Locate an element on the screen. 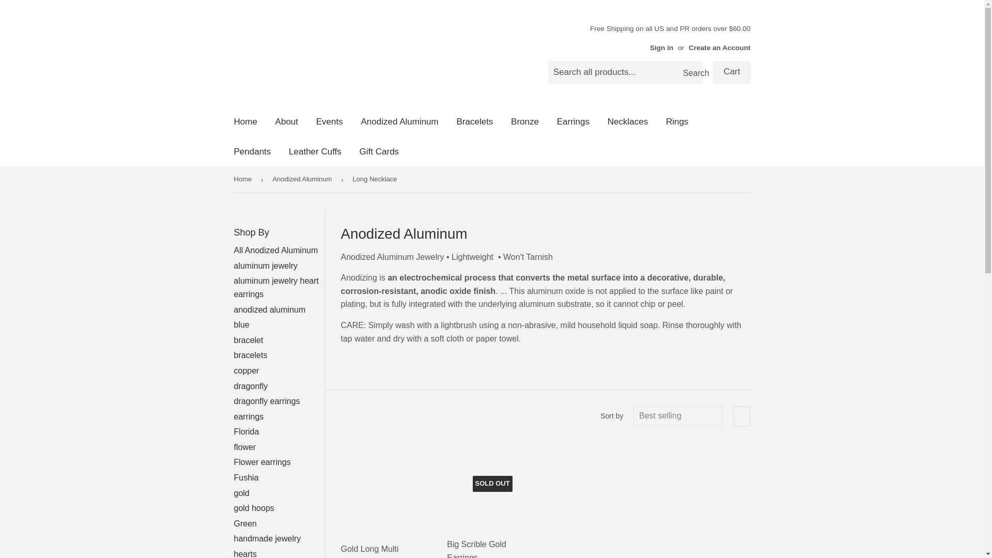 The height and width of the screenshot is (558, 992). Sign in is located at coordinates (661, 48).